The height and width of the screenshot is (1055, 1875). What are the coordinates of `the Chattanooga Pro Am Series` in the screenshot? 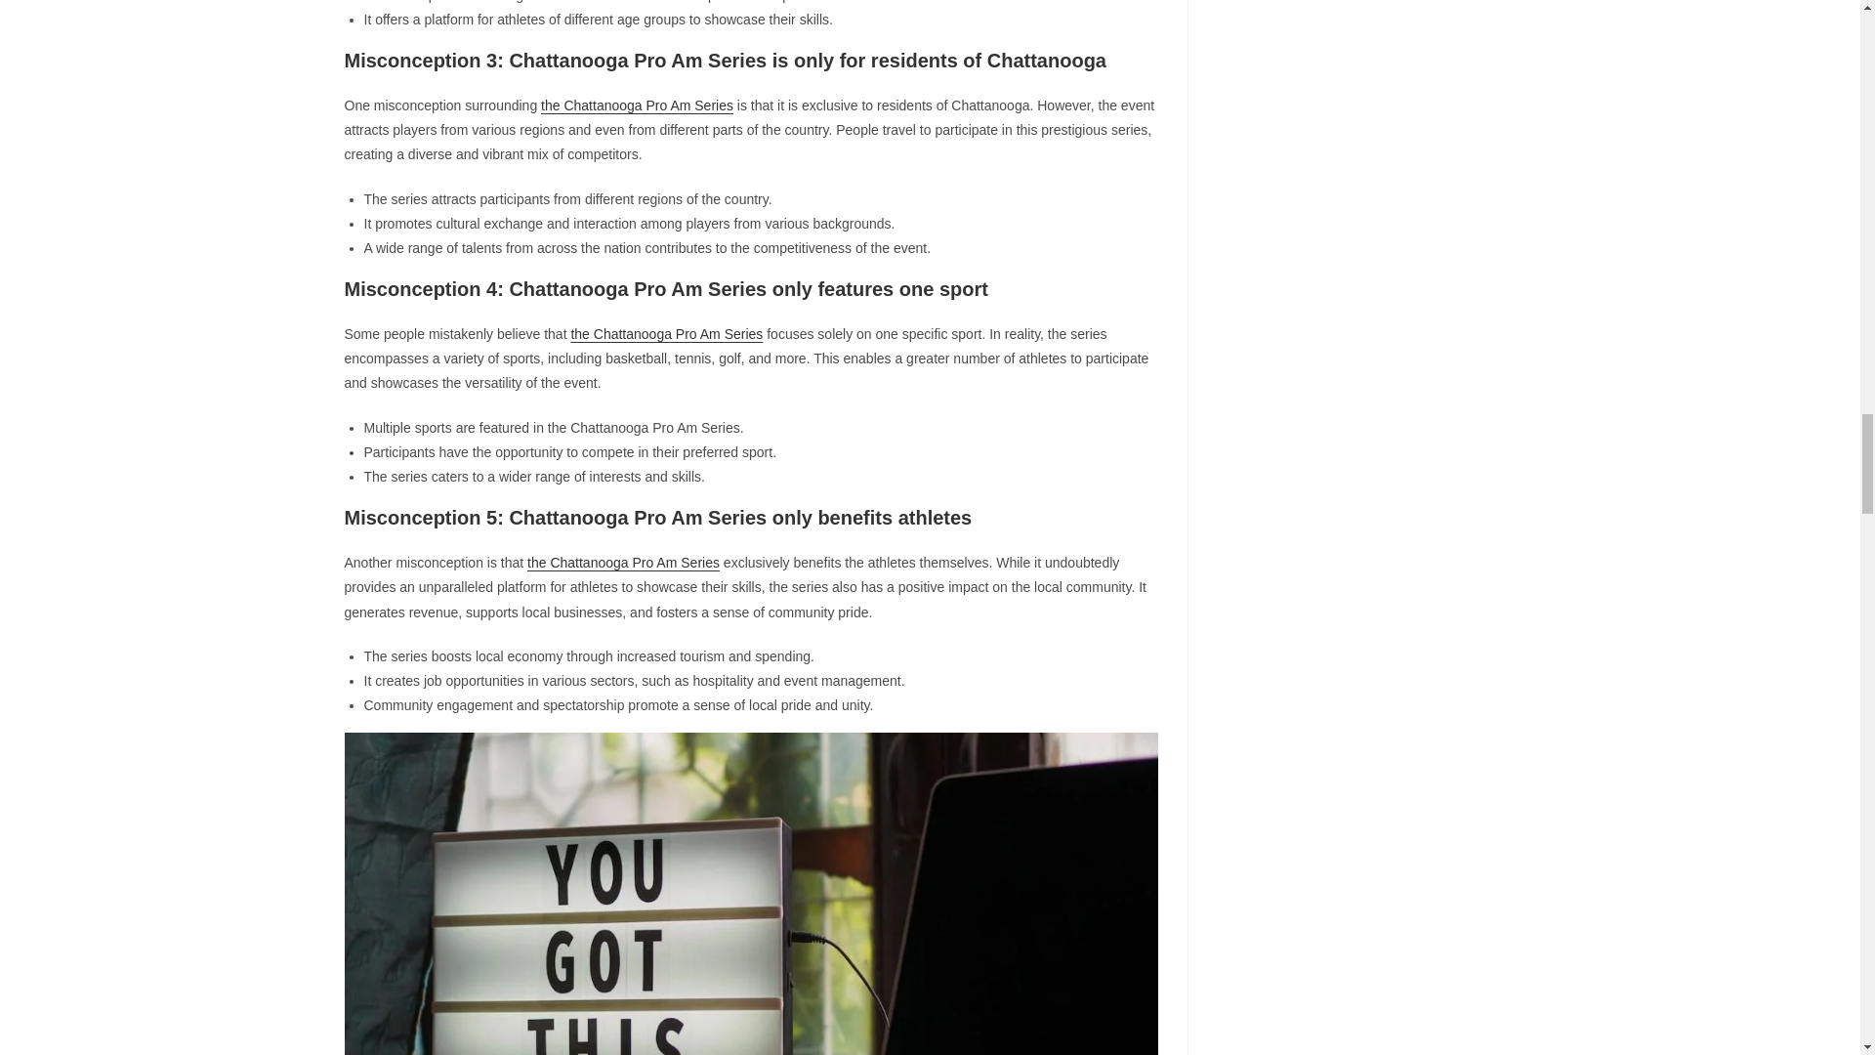 It's located at (666, 333).